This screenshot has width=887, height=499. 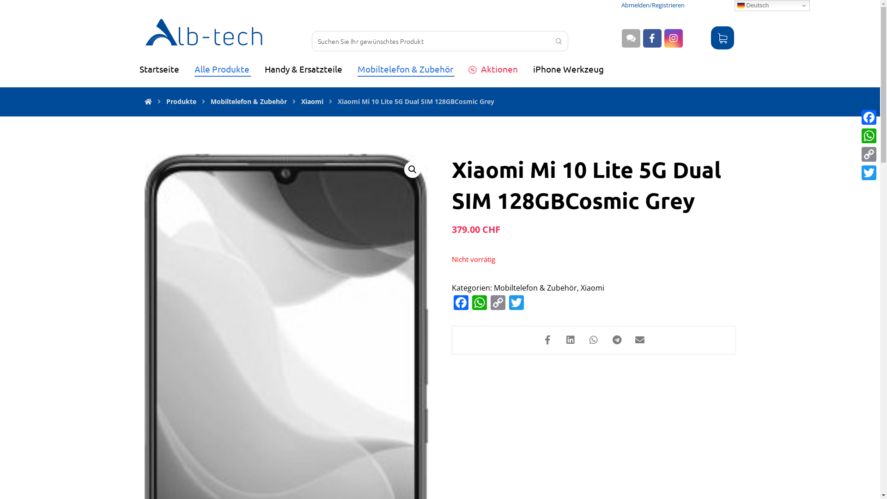 I want to click on Aktionen, so click(x=493, y=69).